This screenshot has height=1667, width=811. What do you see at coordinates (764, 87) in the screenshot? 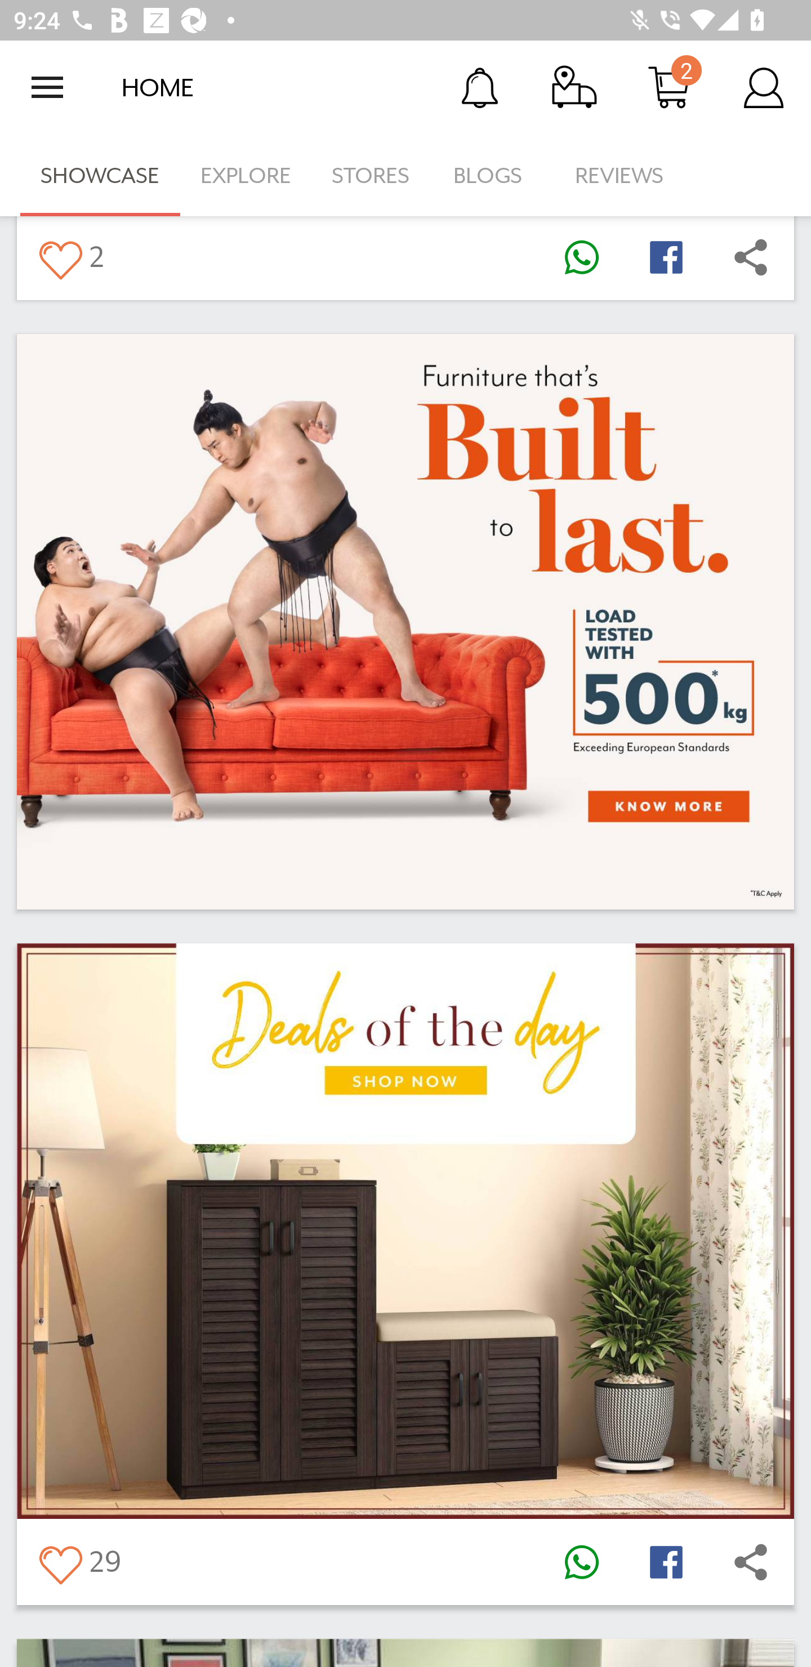
I see `Account Details` at bounding box center [764, 87].